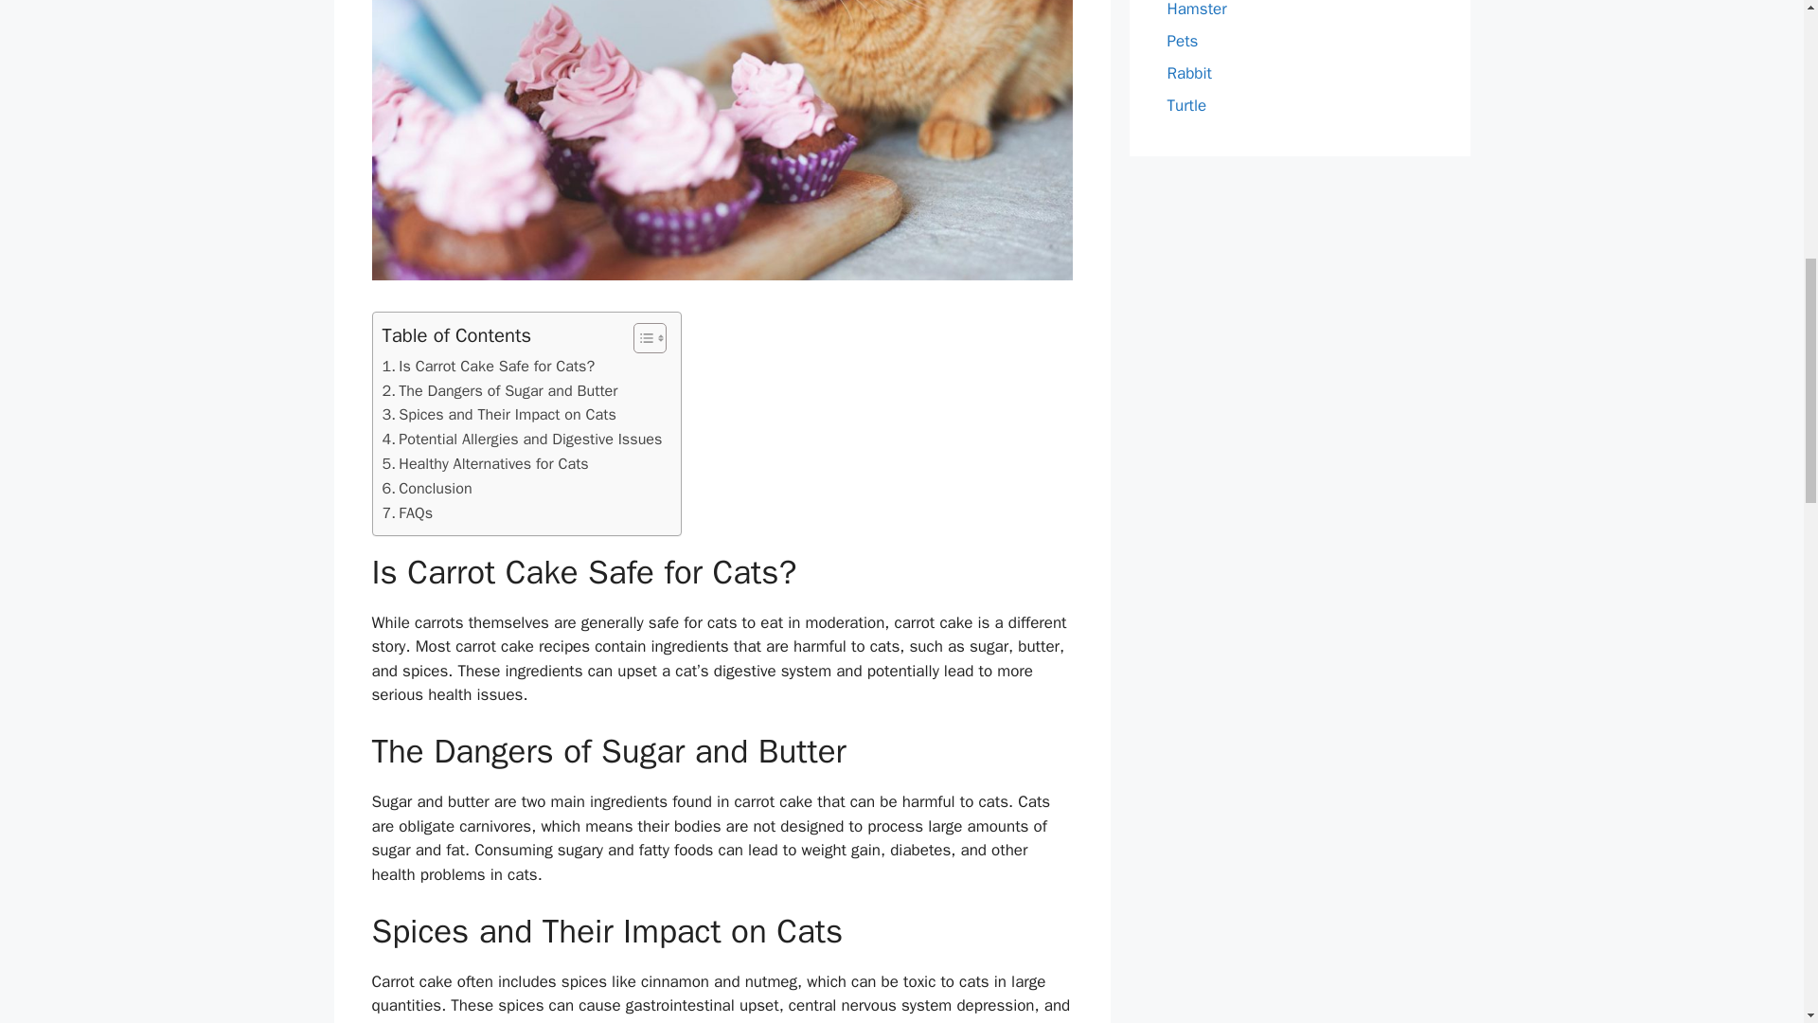 The width and height of the screenshot is (1818, 1023). I want to click on FAQs, so click(407, 513).